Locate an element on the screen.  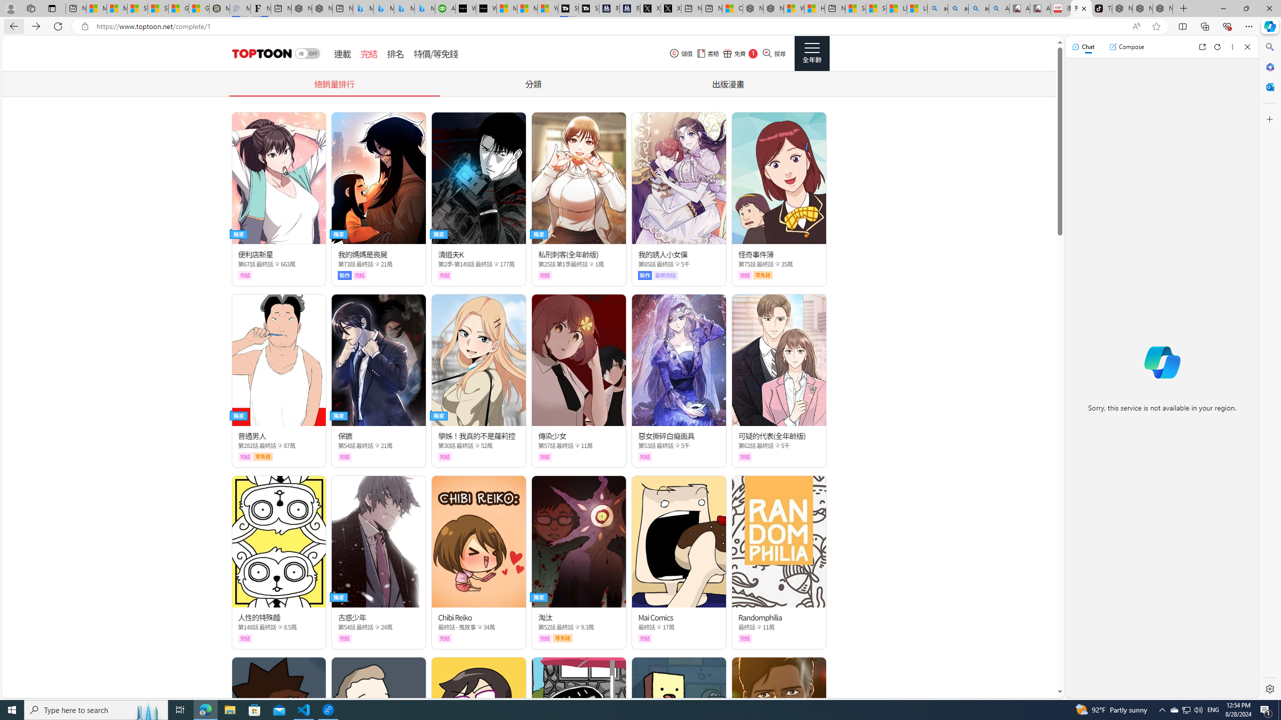
Customize is located at coordinates (1269, 119).